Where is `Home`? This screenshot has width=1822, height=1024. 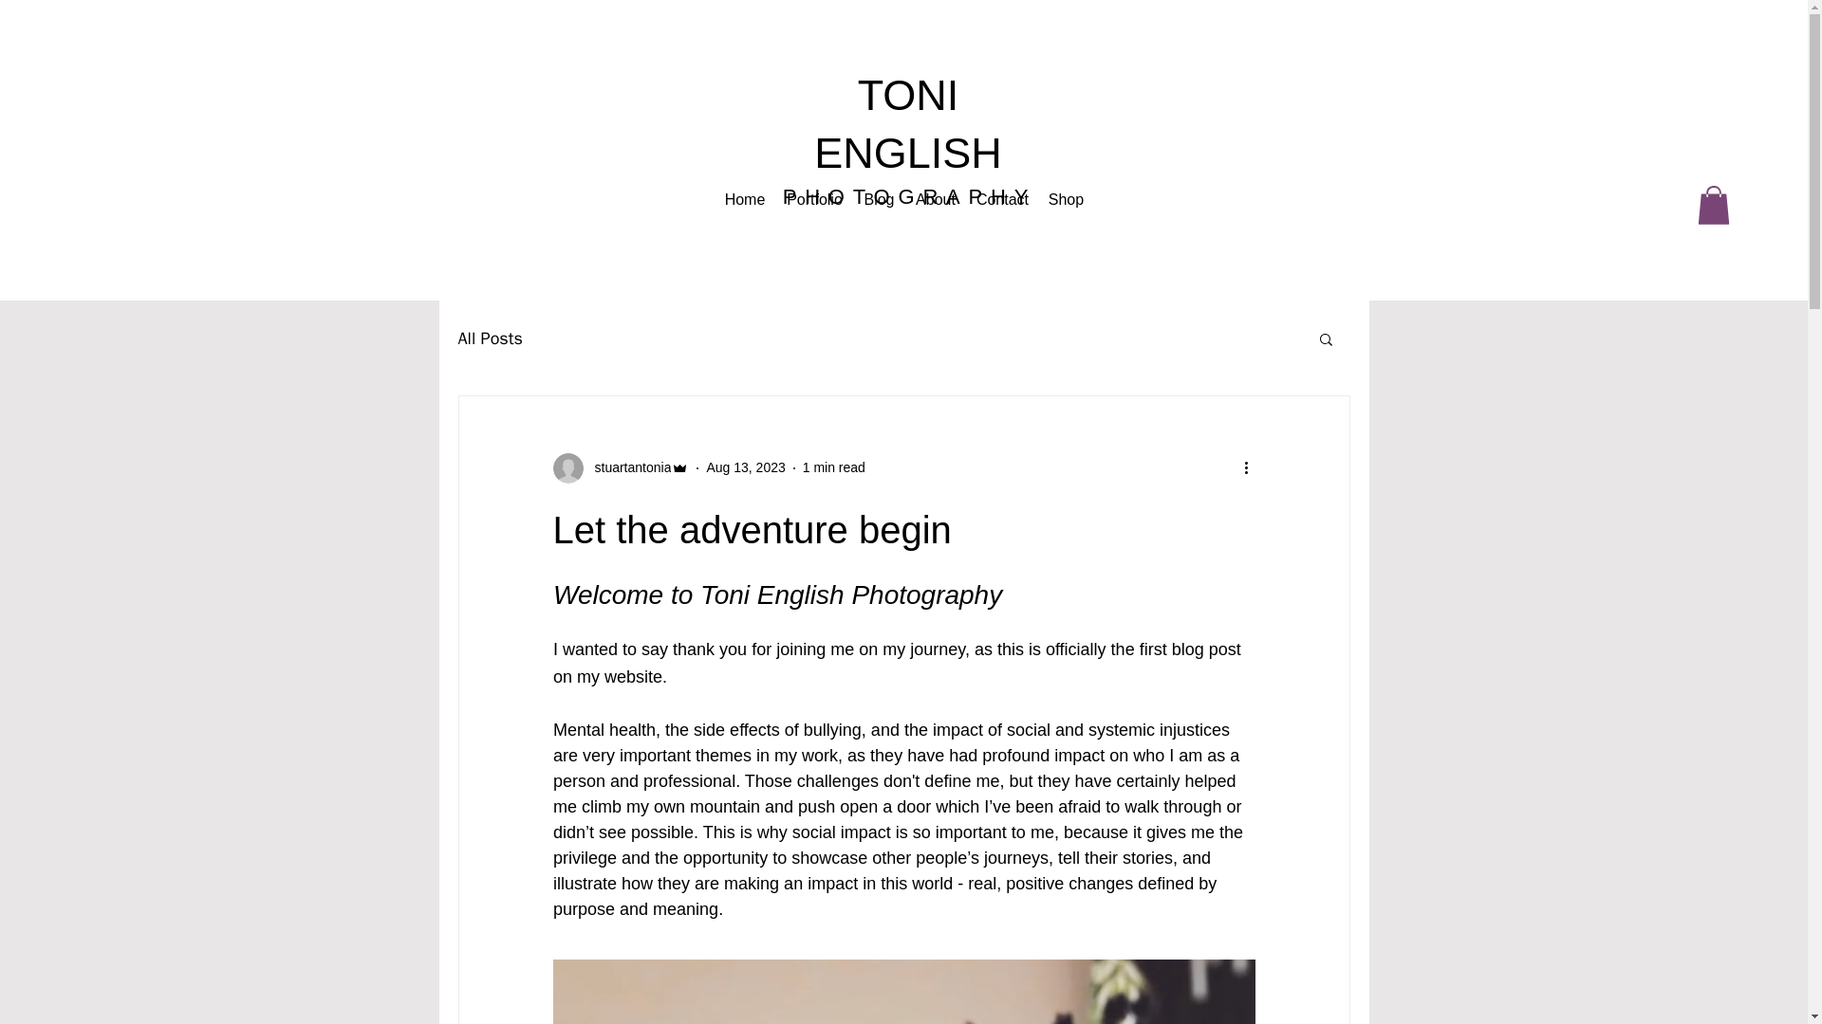 Home is located at coordinates (744, 199).